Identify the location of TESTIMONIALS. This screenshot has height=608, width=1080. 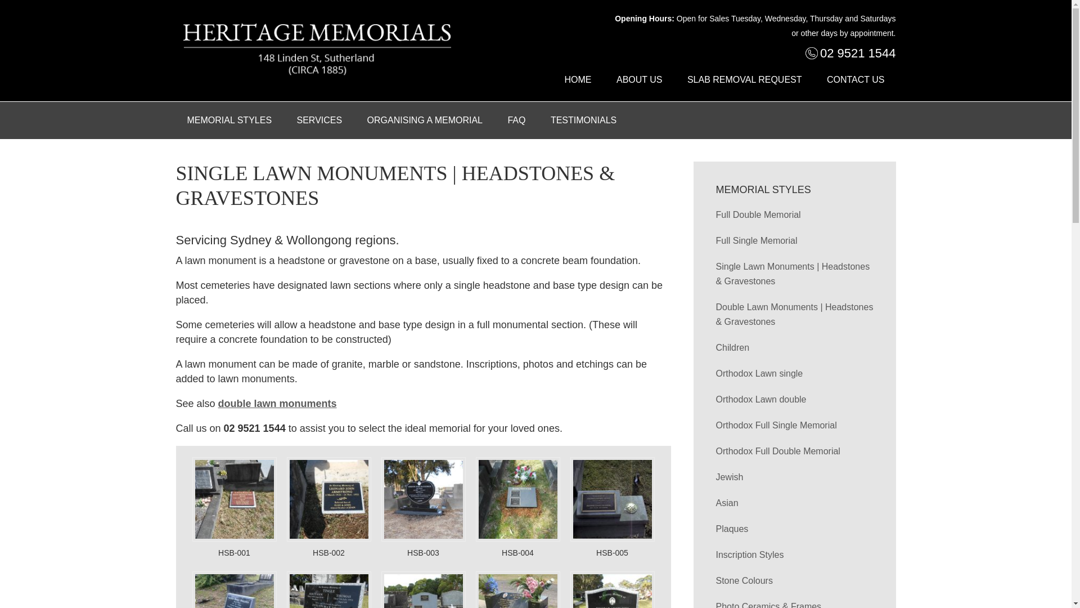
(584, 120).